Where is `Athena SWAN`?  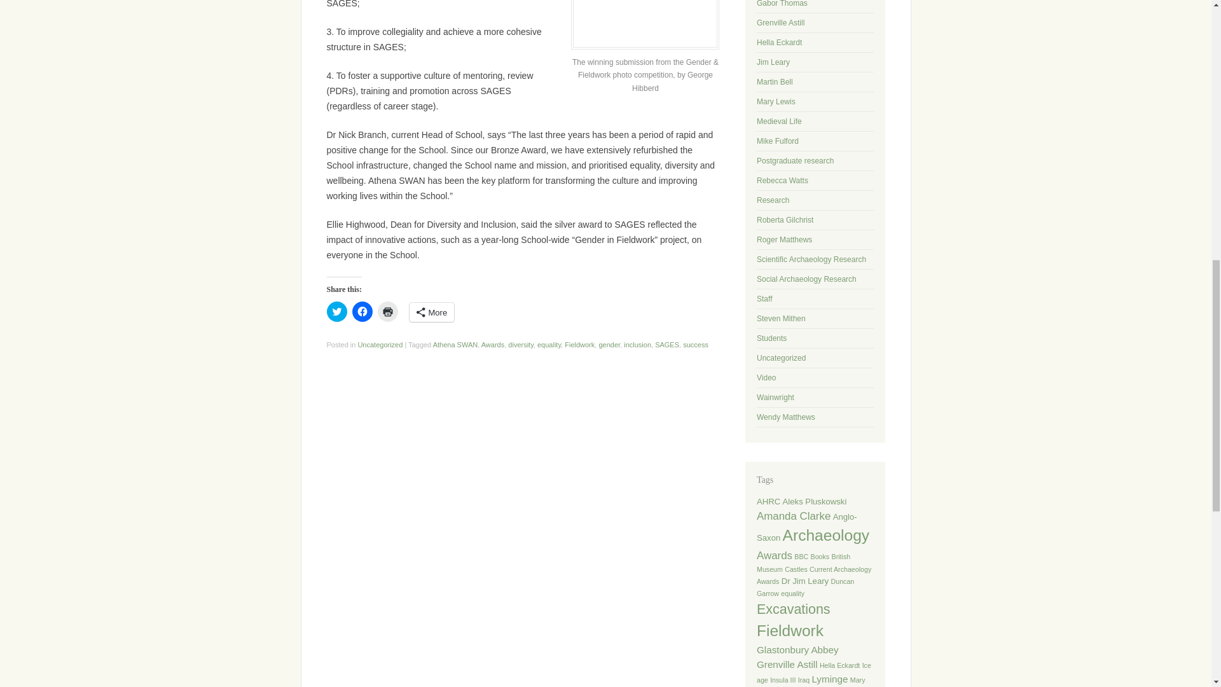
Athena SWAN is located at coordinates (455, 344).